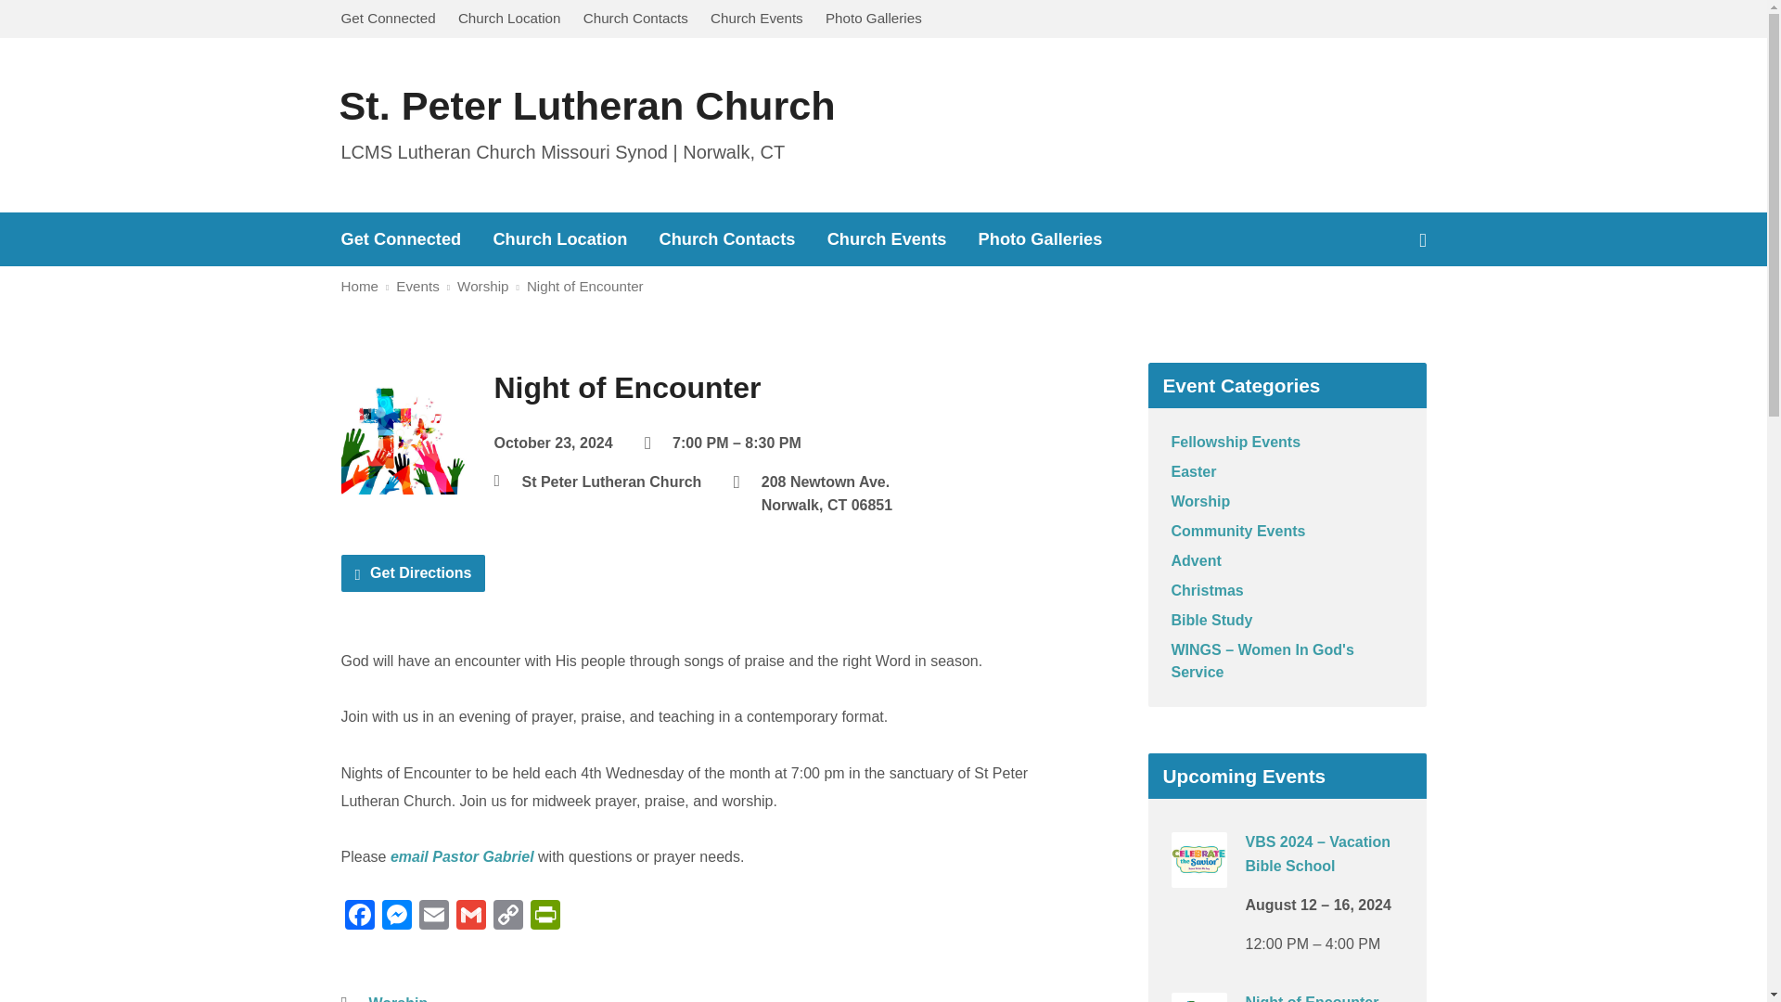 The image size is (1781, 1002). I want to click on Email, so click(433, 917).